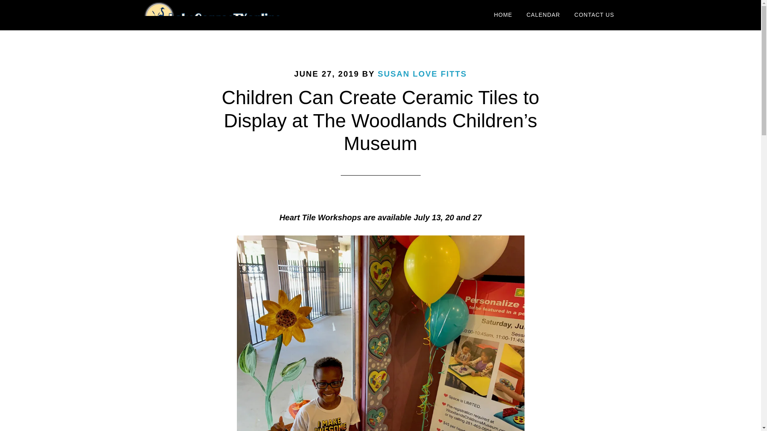 The height and width of the screenshot is (431, 767). I want to click on LAKECONROETXONLINE, so click(213, 15).